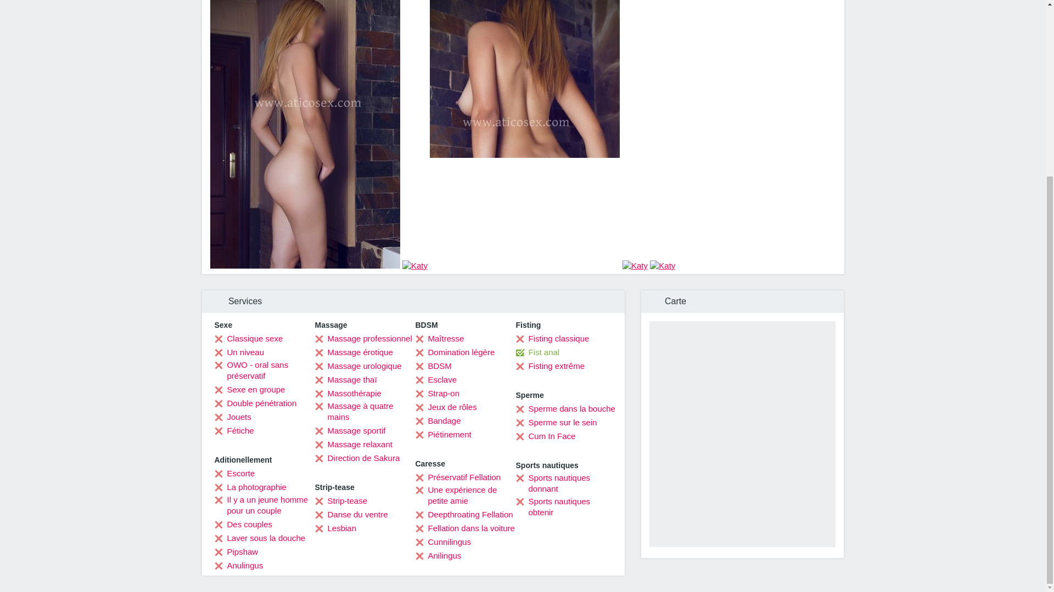 The image size is (1054, 592). What do you see at coordinates (259, 538) in the screenshot?
I see `Laver sous la douche` at bounding box center [259, 538].